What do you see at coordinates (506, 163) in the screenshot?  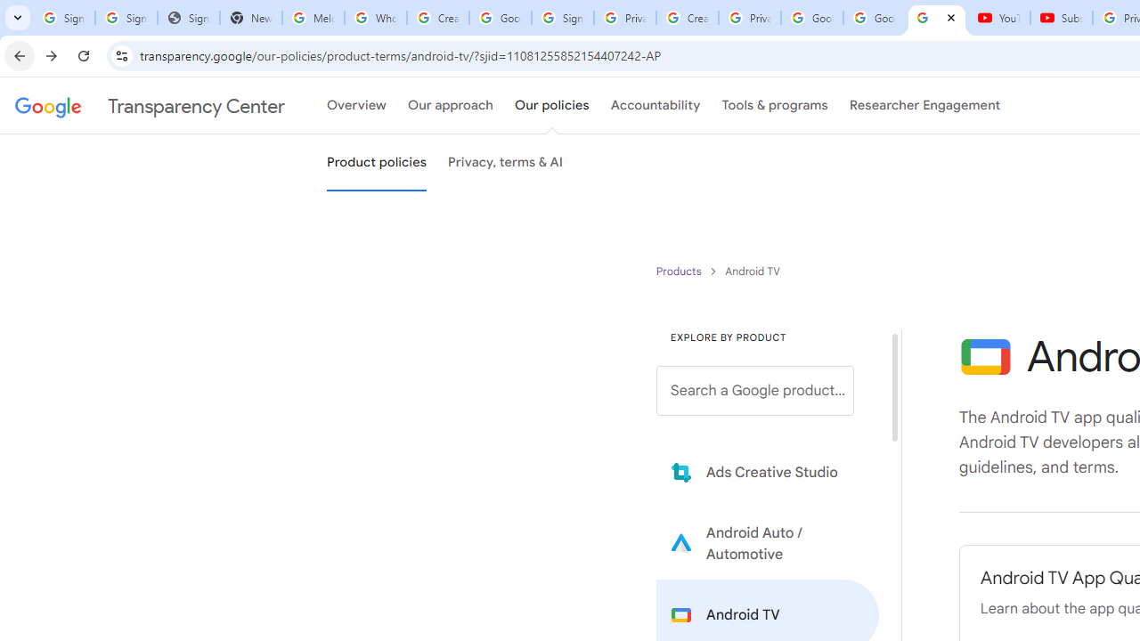 I see `Privacy, terms & AI` at bounding box center [506, 163].